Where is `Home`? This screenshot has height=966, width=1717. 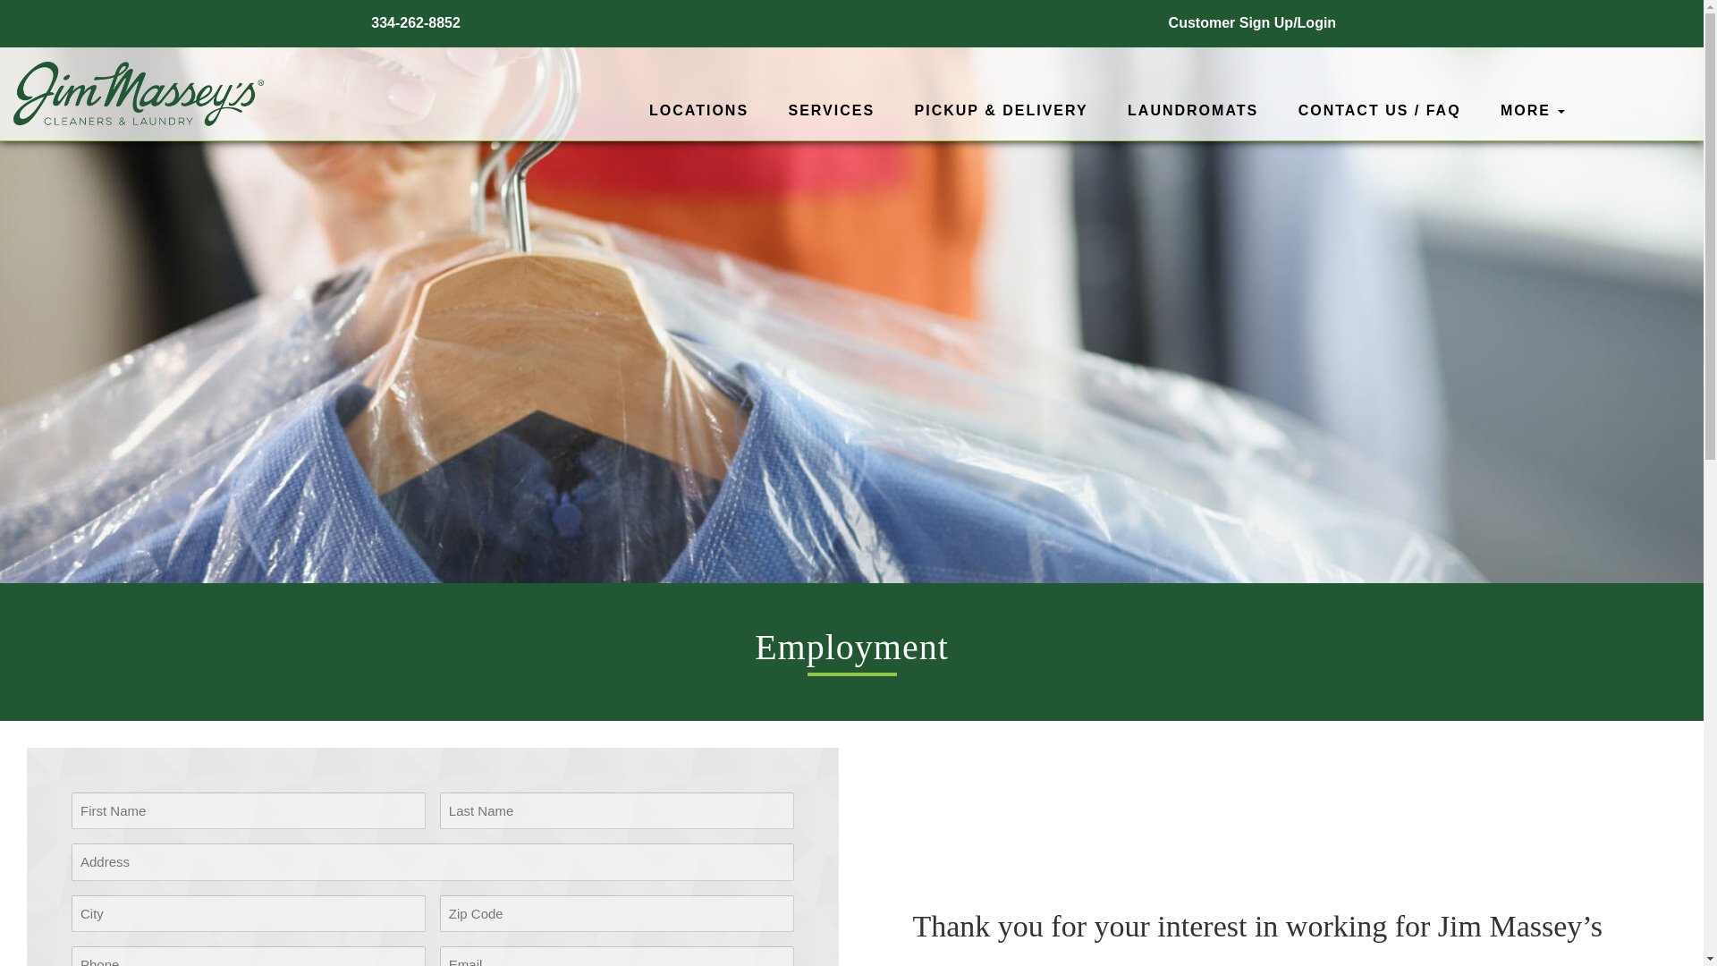 Home is located at coordinates (139, 94).